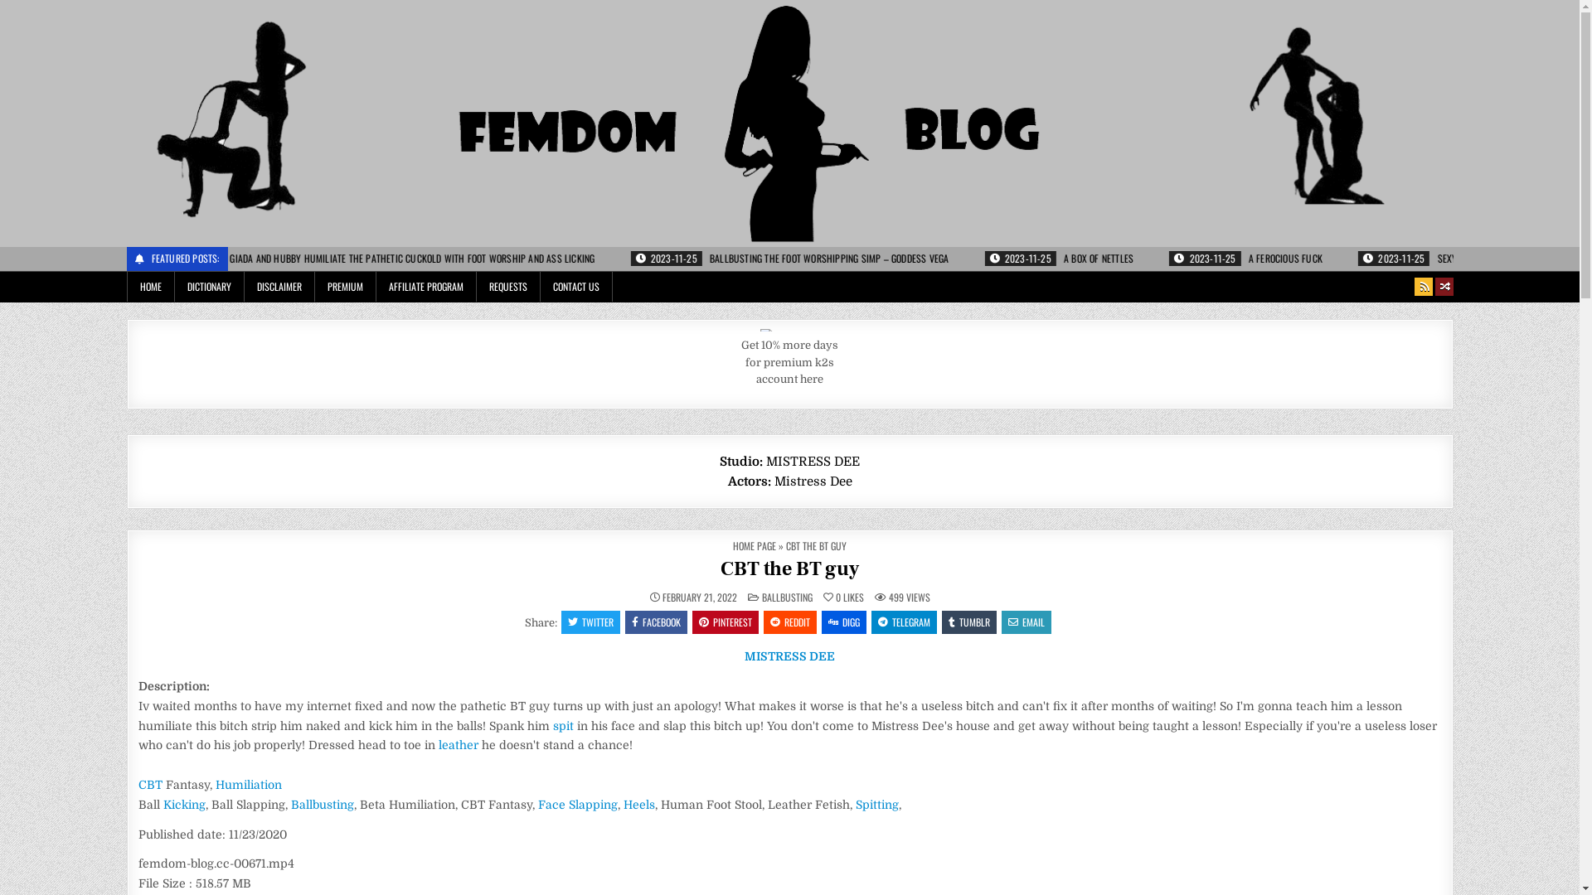  Describe the element at coordinates (458, 745) in the screenshot. I see `leather` at that location.